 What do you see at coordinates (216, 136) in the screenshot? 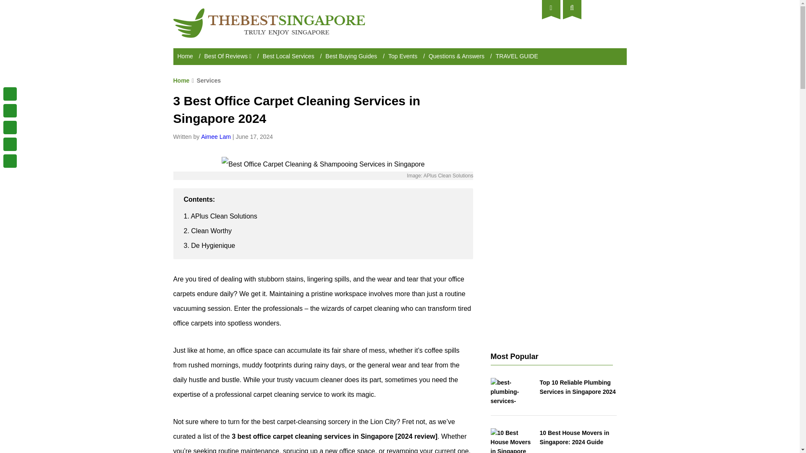
I see `Aimee Lam` at bounding box center [216, 136].